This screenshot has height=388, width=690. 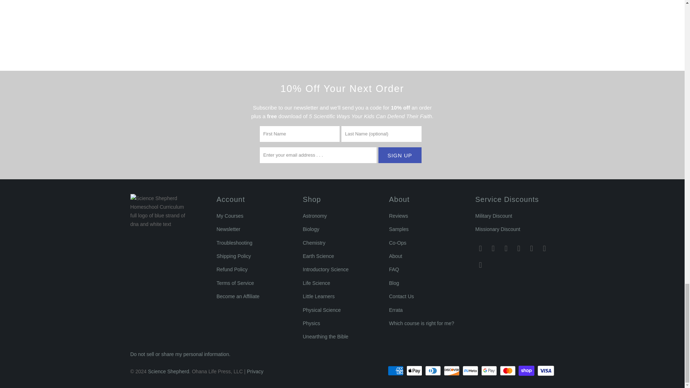 I want to click on American Express, so click(x=396, y=371).